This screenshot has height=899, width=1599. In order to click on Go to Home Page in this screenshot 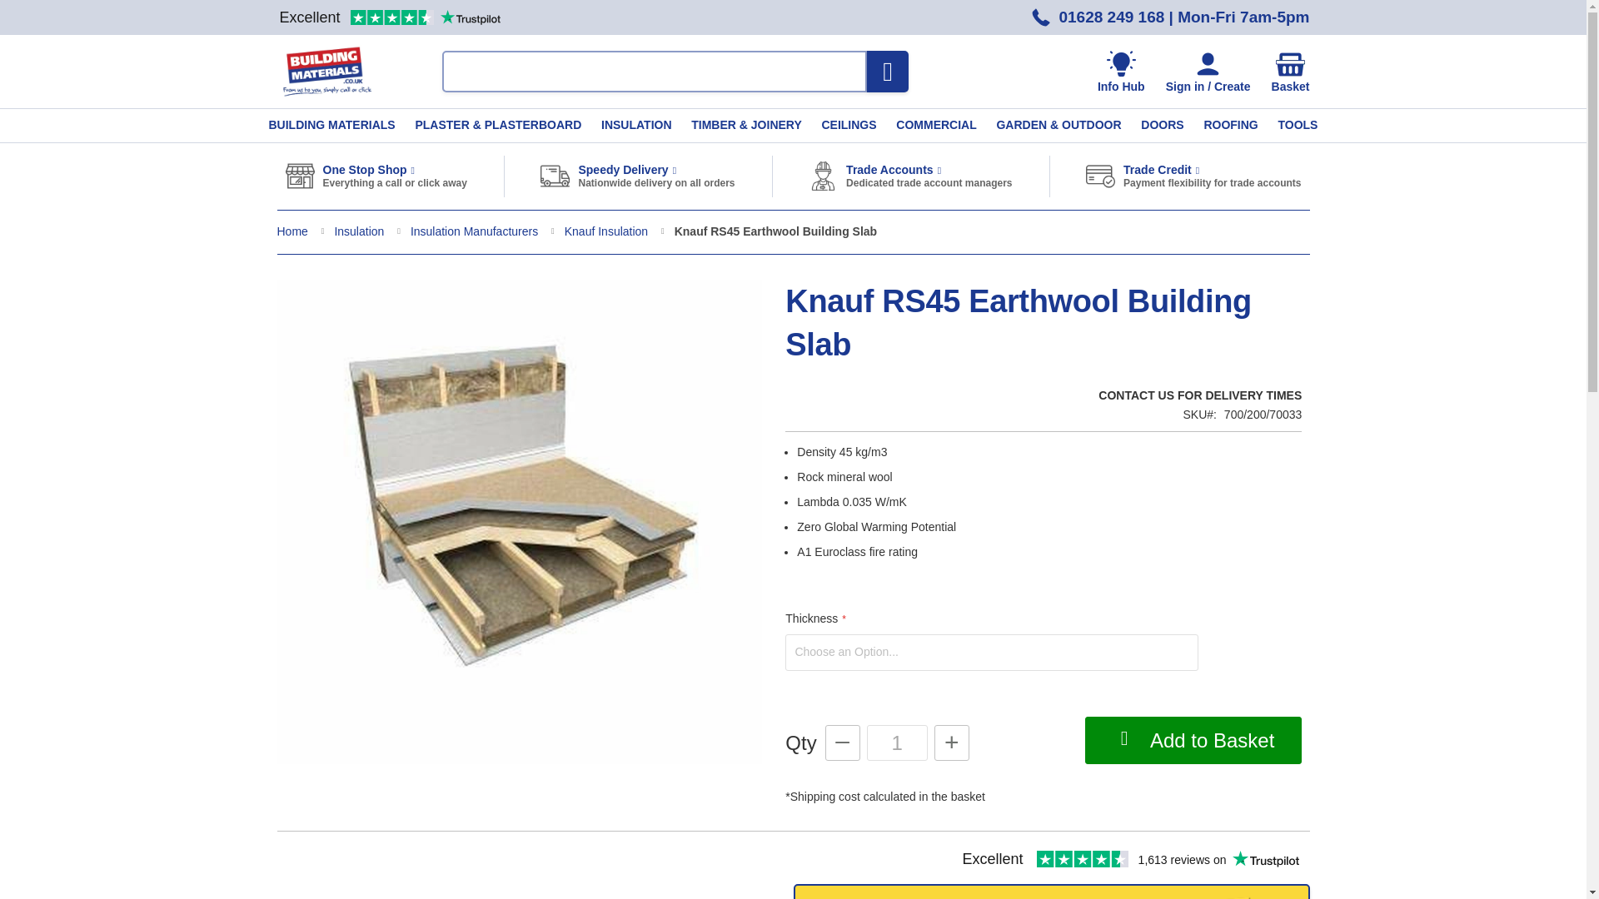, I will do `click(293, 231)`.